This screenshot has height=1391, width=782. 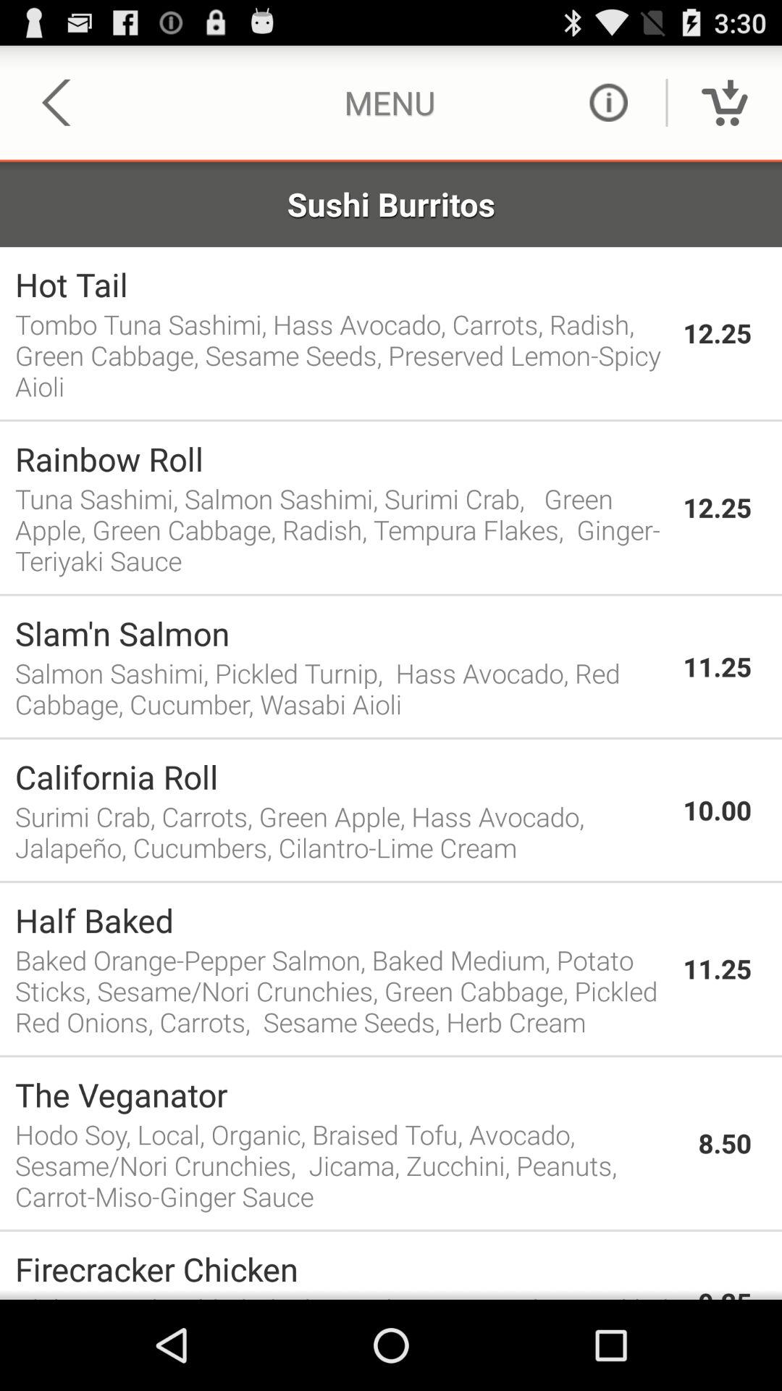 I want to click on choose the icon below salmon sashimi pickled app, so click(x=391, y=738).